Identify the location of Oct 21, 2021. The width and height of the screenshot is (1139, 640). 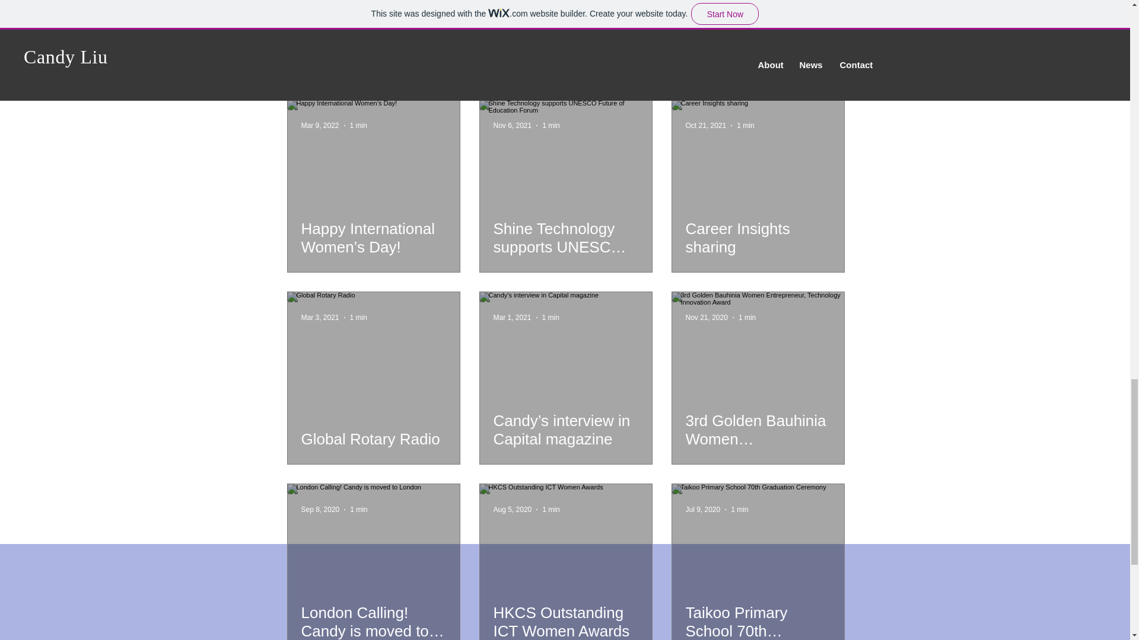
(706, 126).